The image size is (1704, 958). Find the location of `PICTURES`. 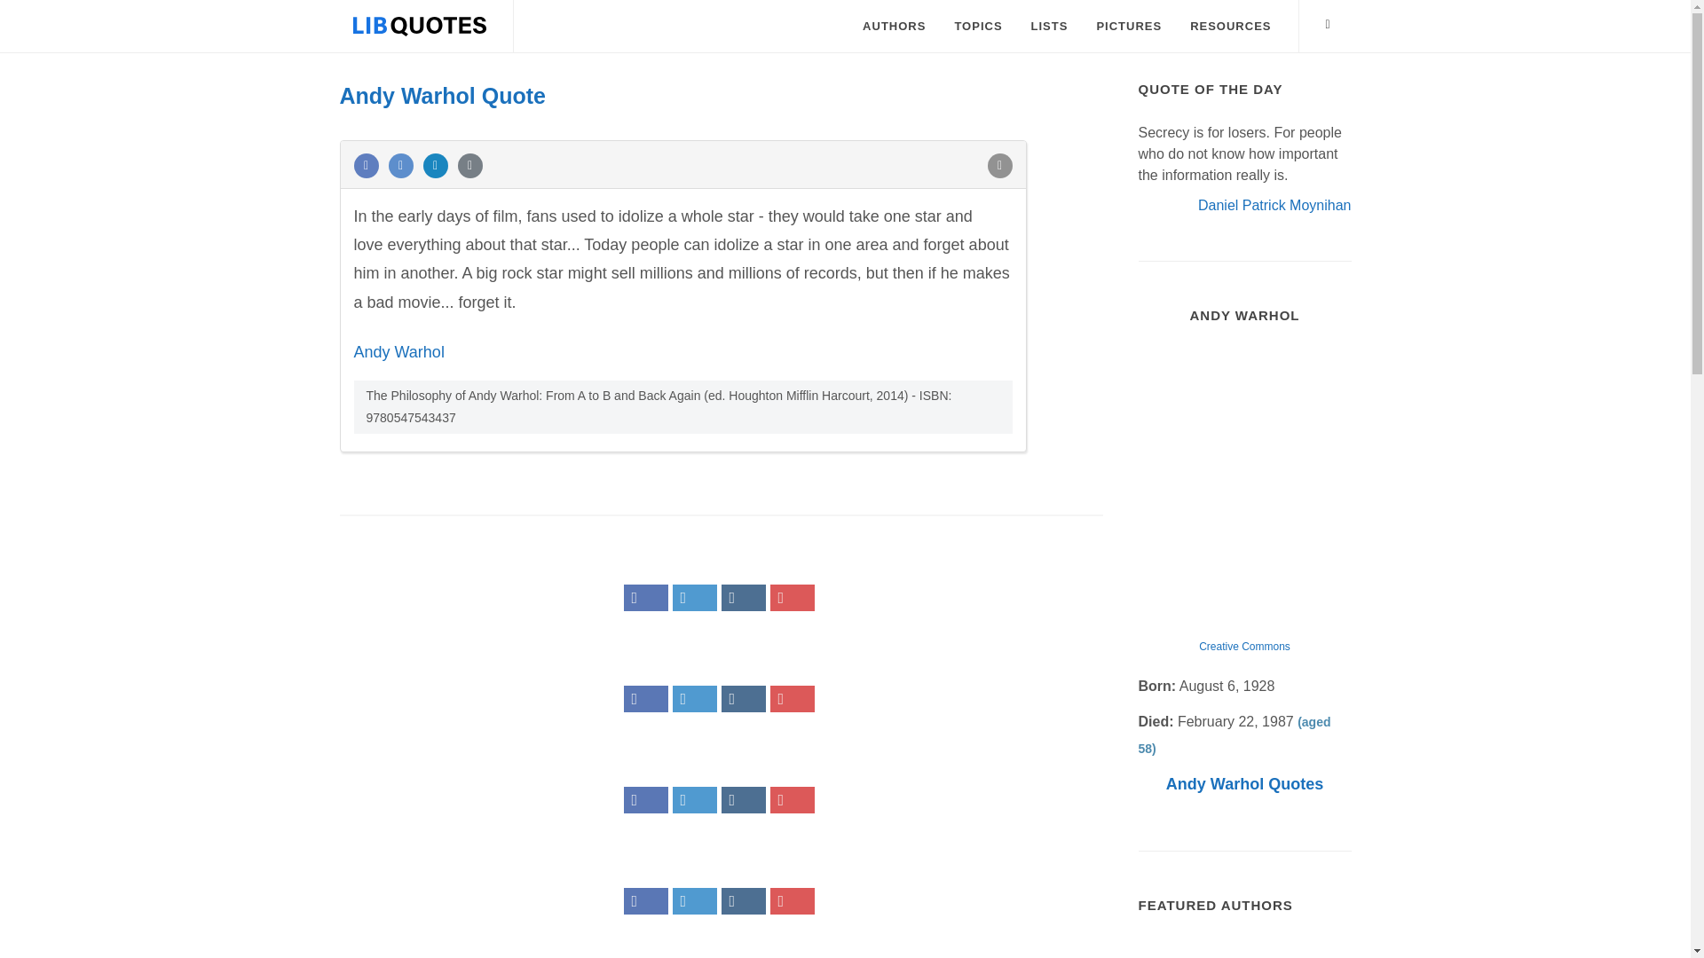

PICTURES is located at coordinates (1129, 27).